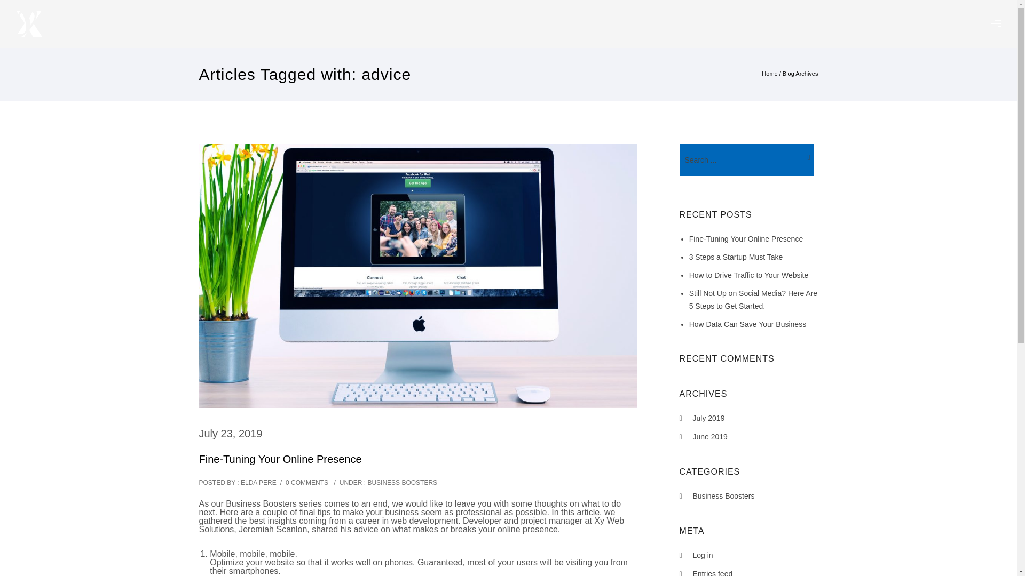  What do you see at coordinates (708, 418) in the screenshot?
I see `July 2019` at bounding box center [708, 418].